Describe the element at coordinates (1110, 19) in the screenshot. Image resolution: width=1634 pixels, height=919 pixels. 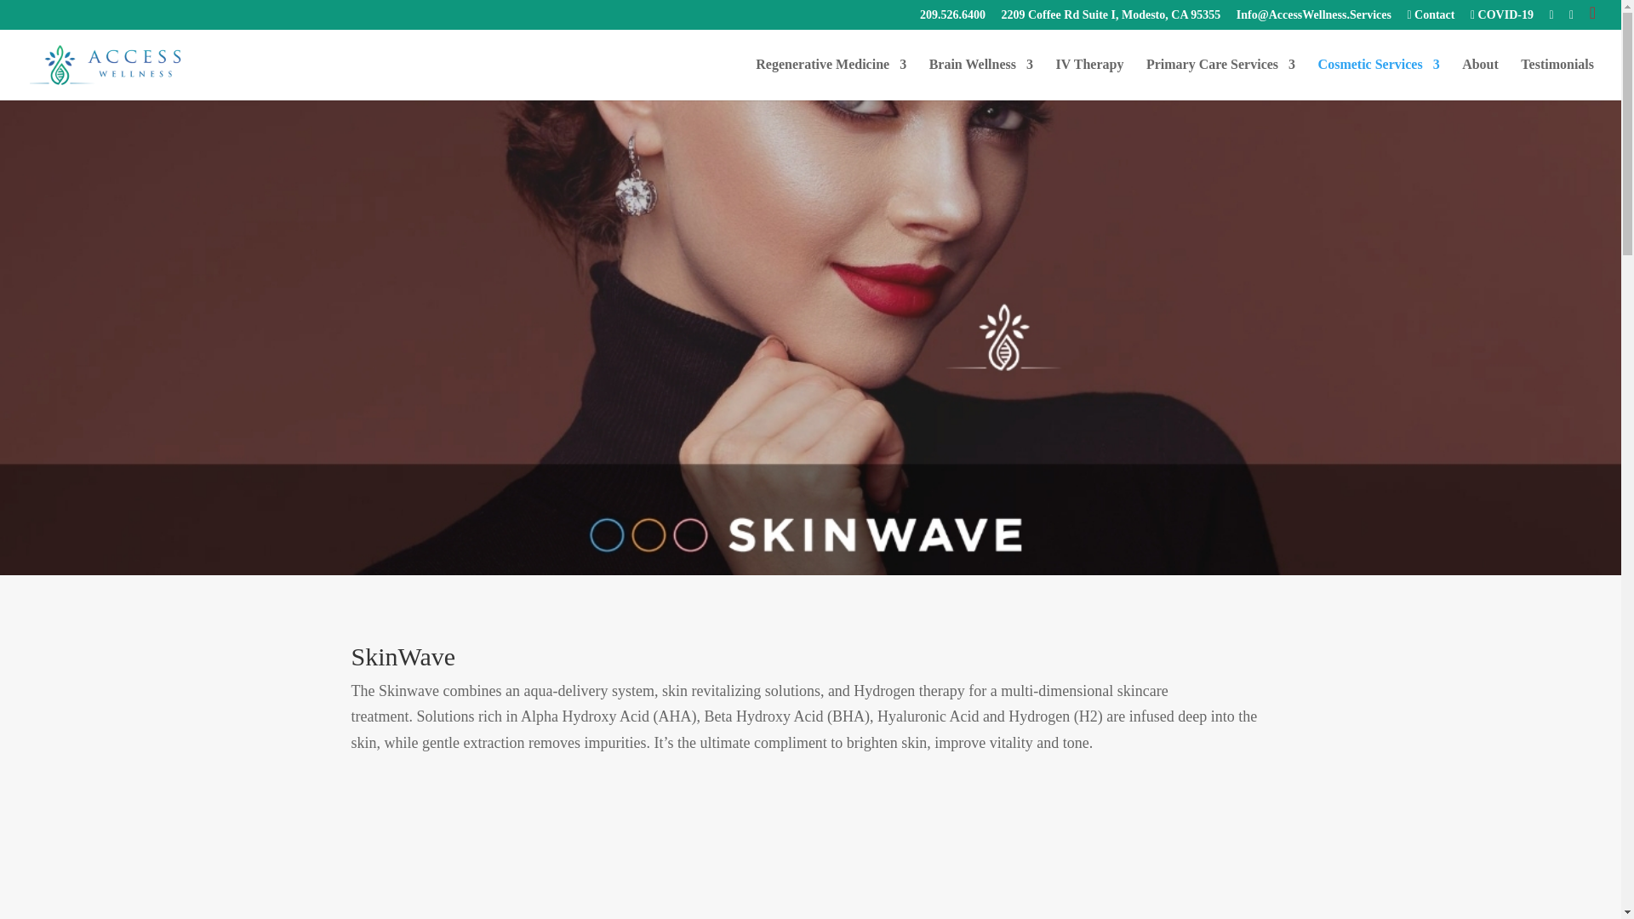
I see `2209 Coffee Rd Suite I, Modesto, CA 95355` at that location.